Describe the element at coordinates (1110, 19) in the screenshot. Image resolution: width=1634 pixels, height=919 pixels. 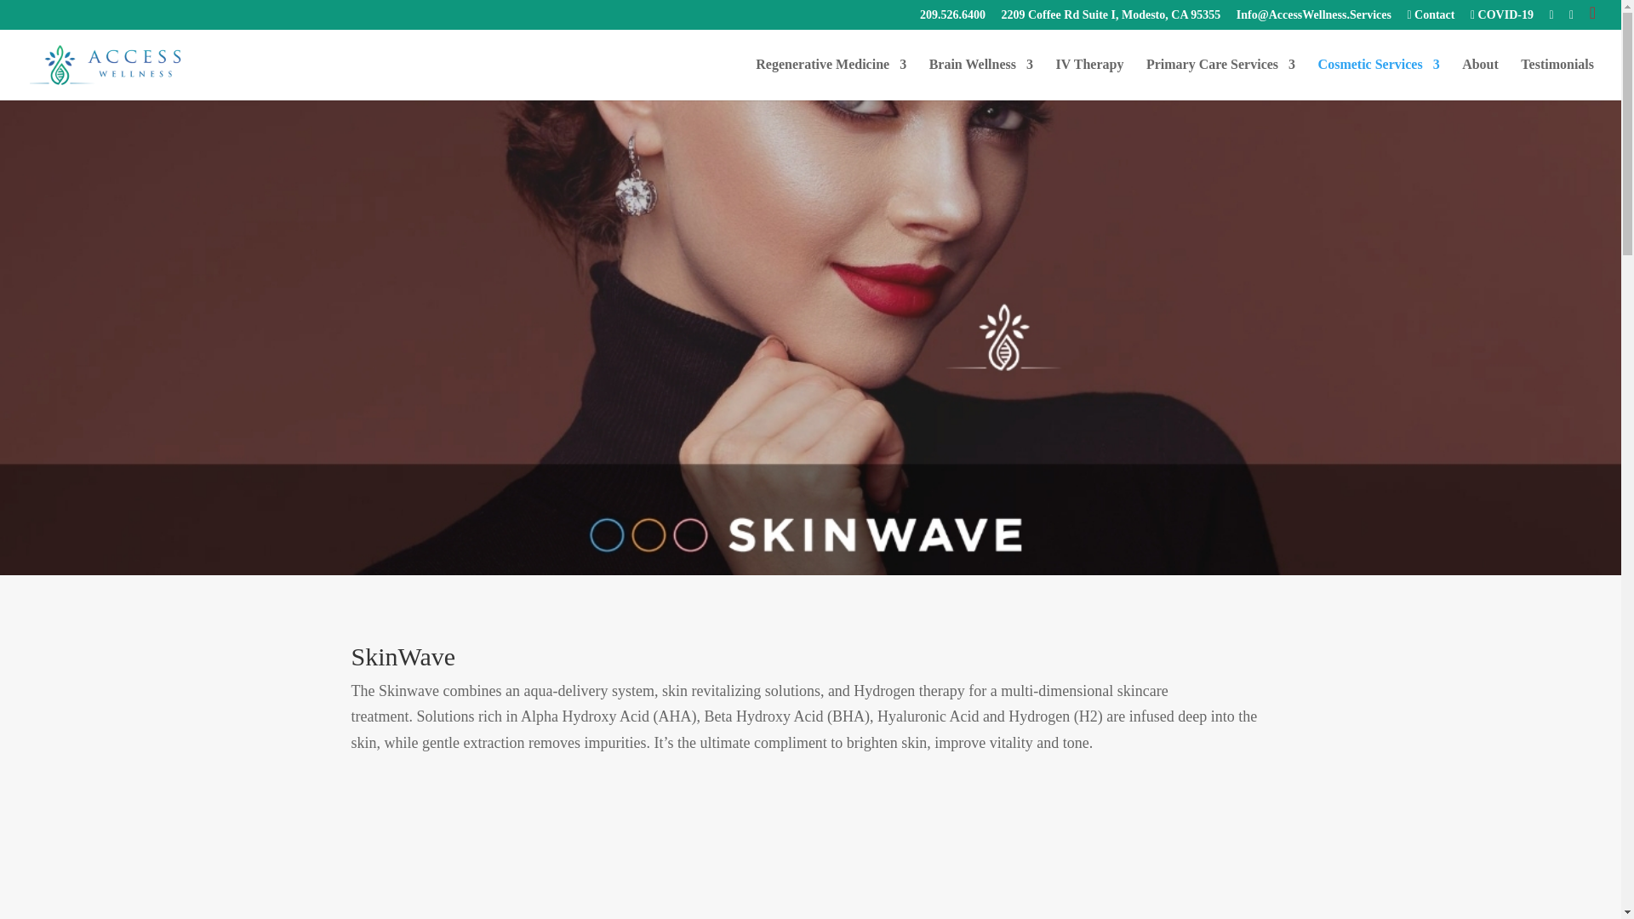
I see `2209 Coffee Rd Suite I, Modesto, CA 95355` at that location.